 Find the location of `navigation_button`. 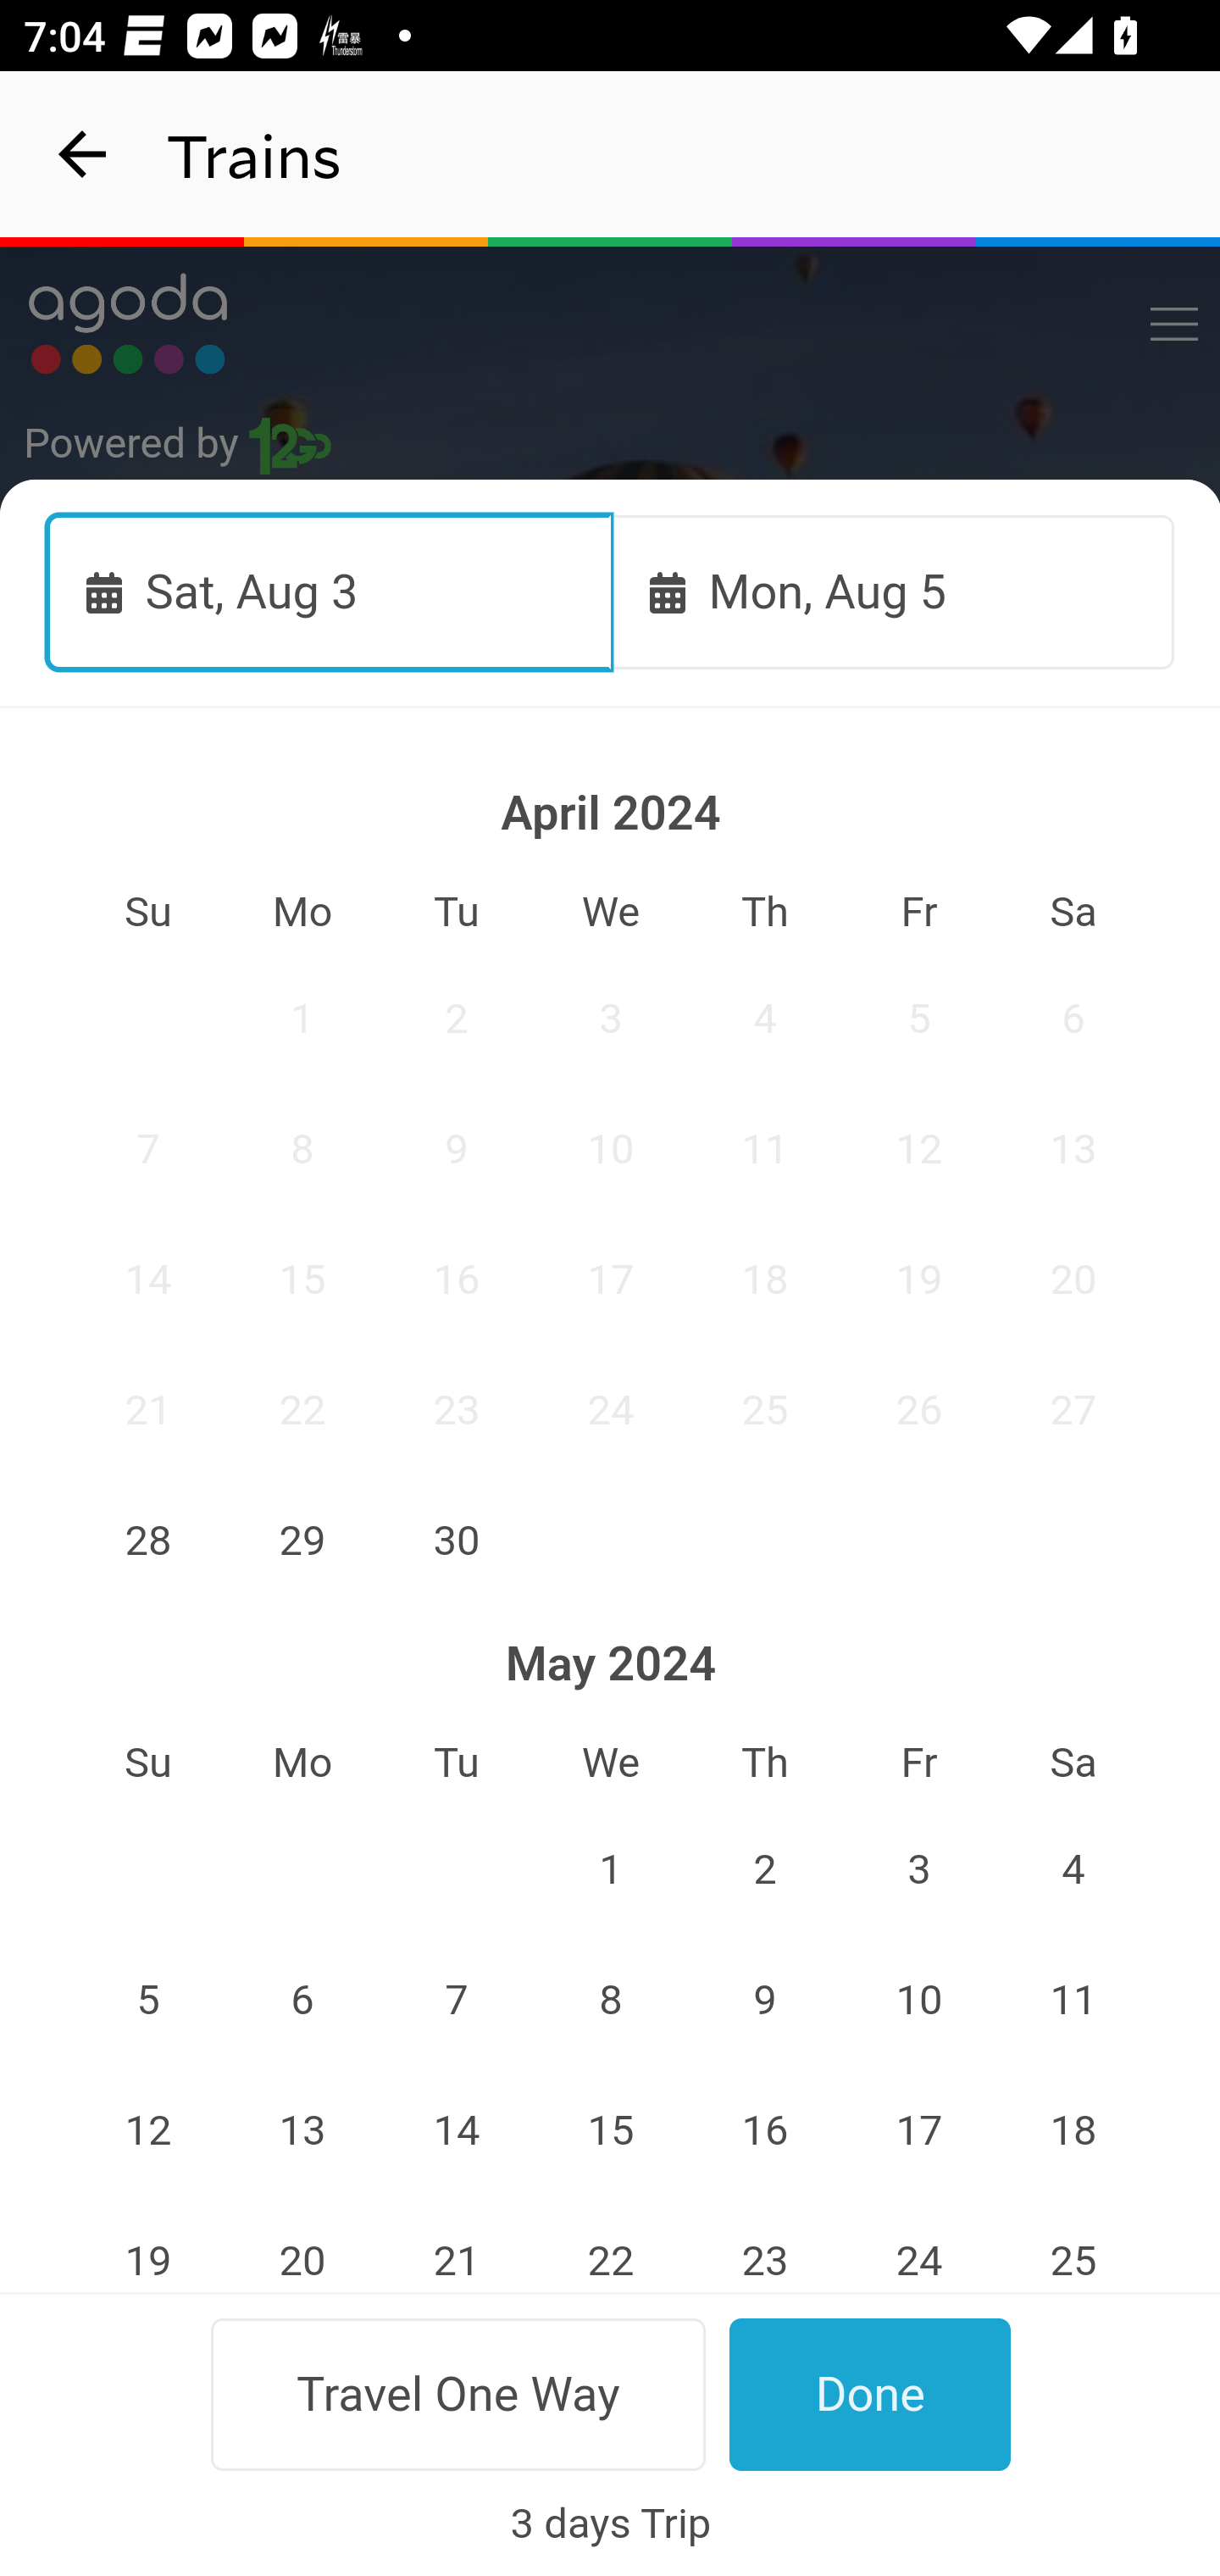

navigation_button is located at coordinates (83, 154).